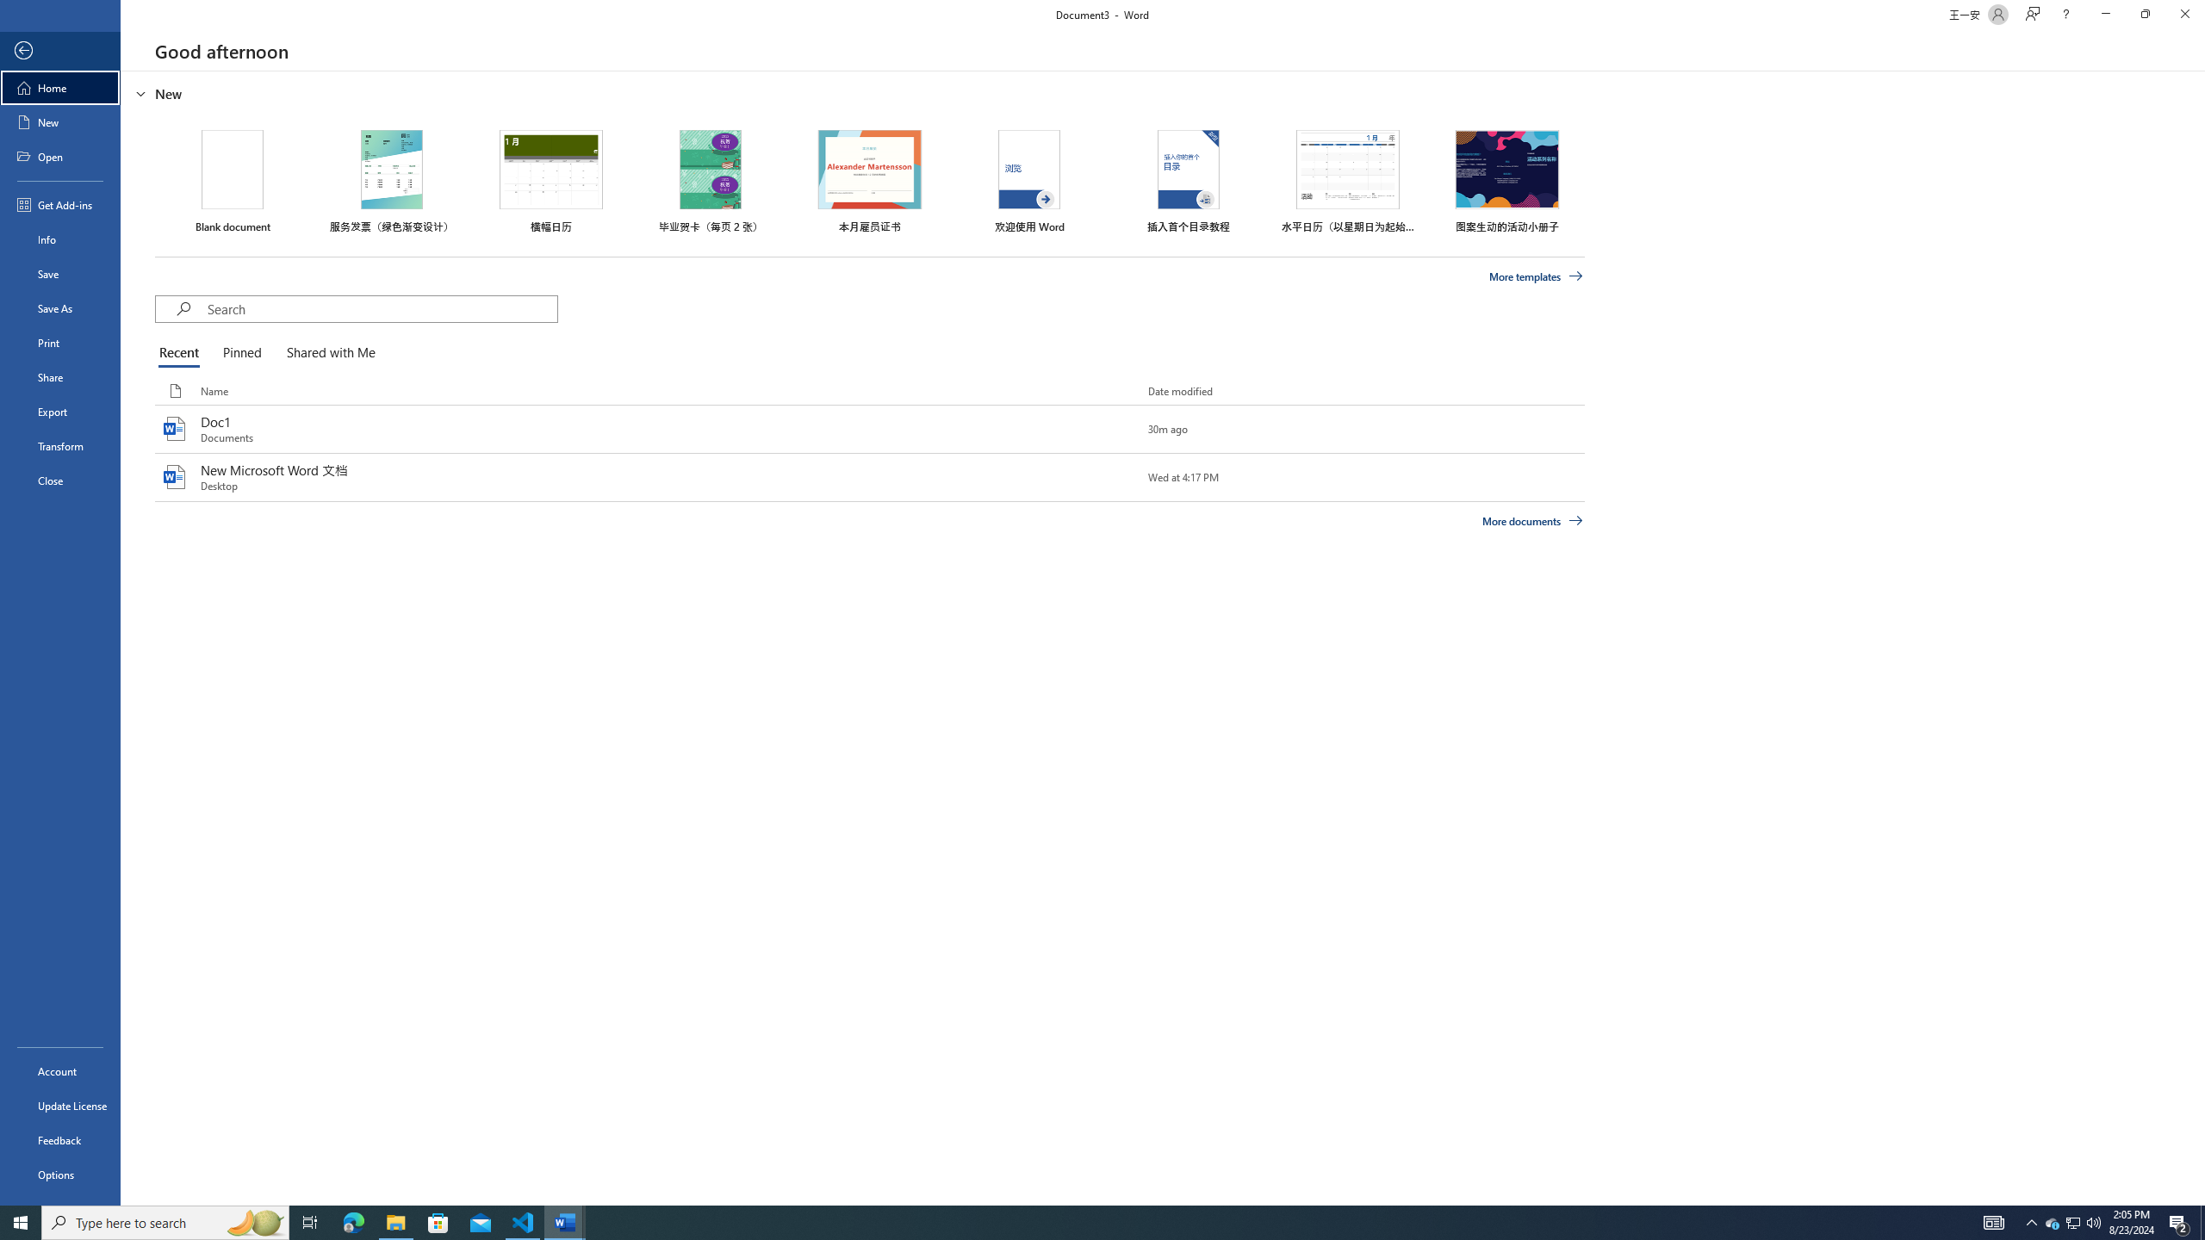  I want to click on Back, so click(60, 52).